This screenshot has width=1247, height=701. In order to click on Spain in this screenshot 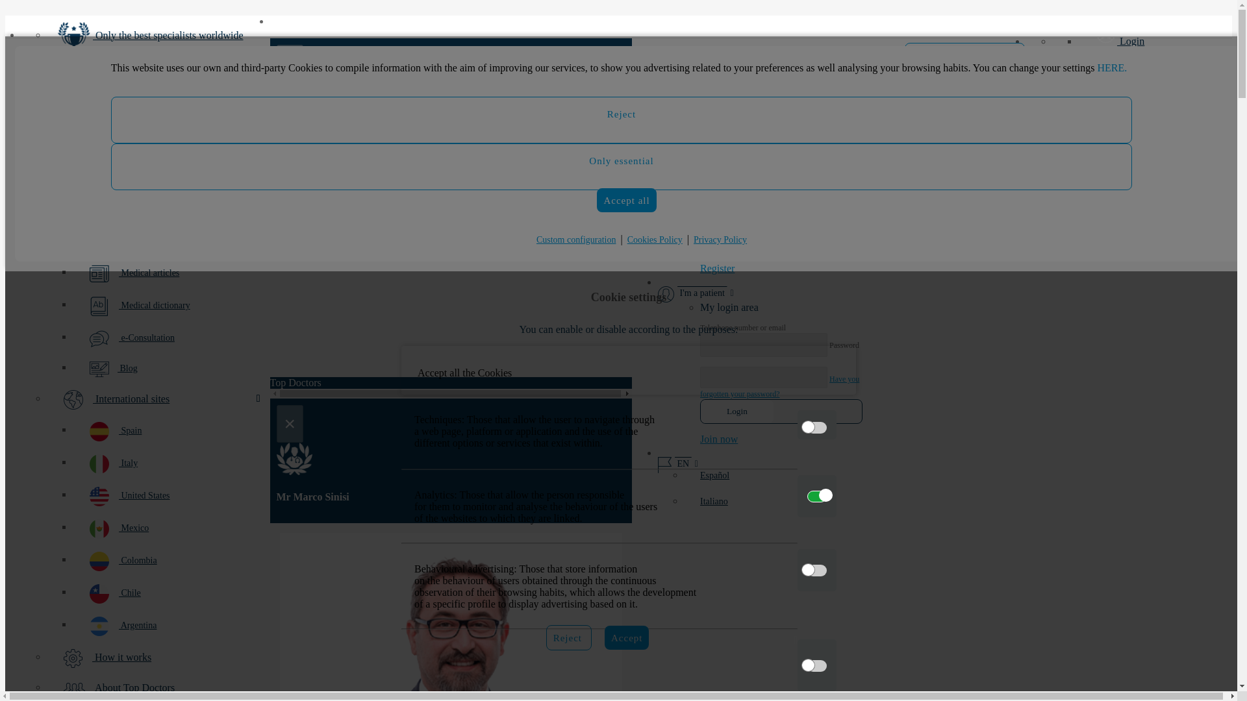, I will do `click(171, 432)`.